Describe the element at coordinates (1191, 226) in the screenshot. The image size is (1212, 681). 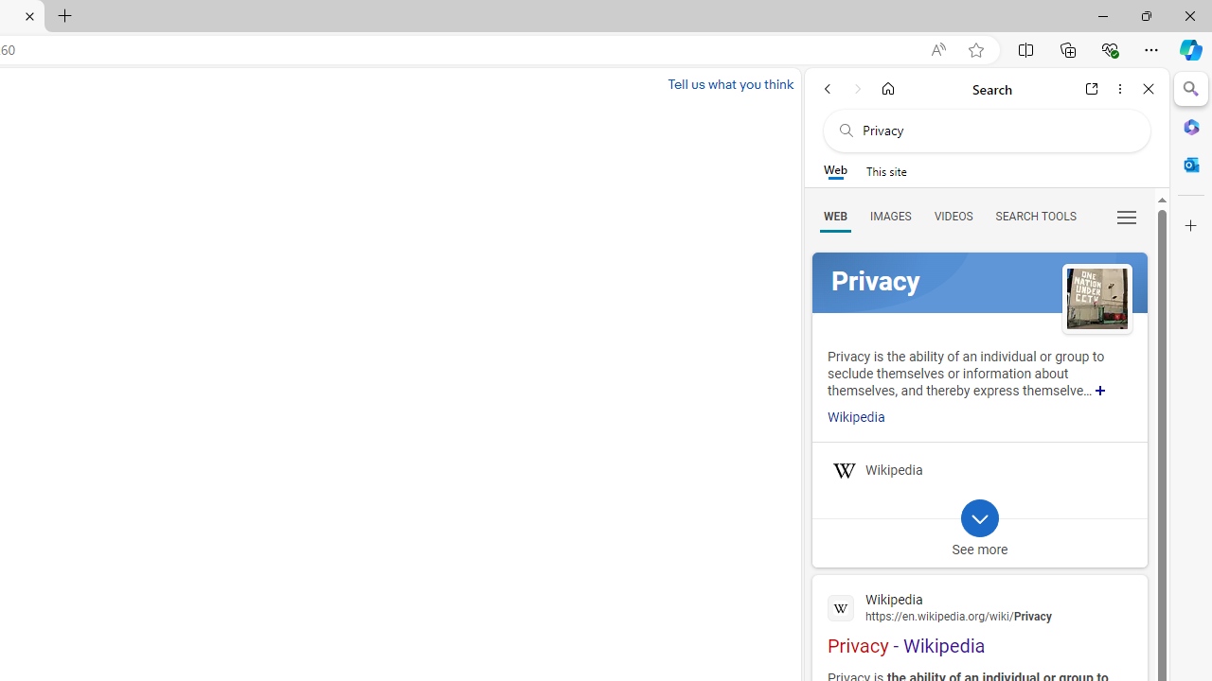
I see `Customize` at that location.